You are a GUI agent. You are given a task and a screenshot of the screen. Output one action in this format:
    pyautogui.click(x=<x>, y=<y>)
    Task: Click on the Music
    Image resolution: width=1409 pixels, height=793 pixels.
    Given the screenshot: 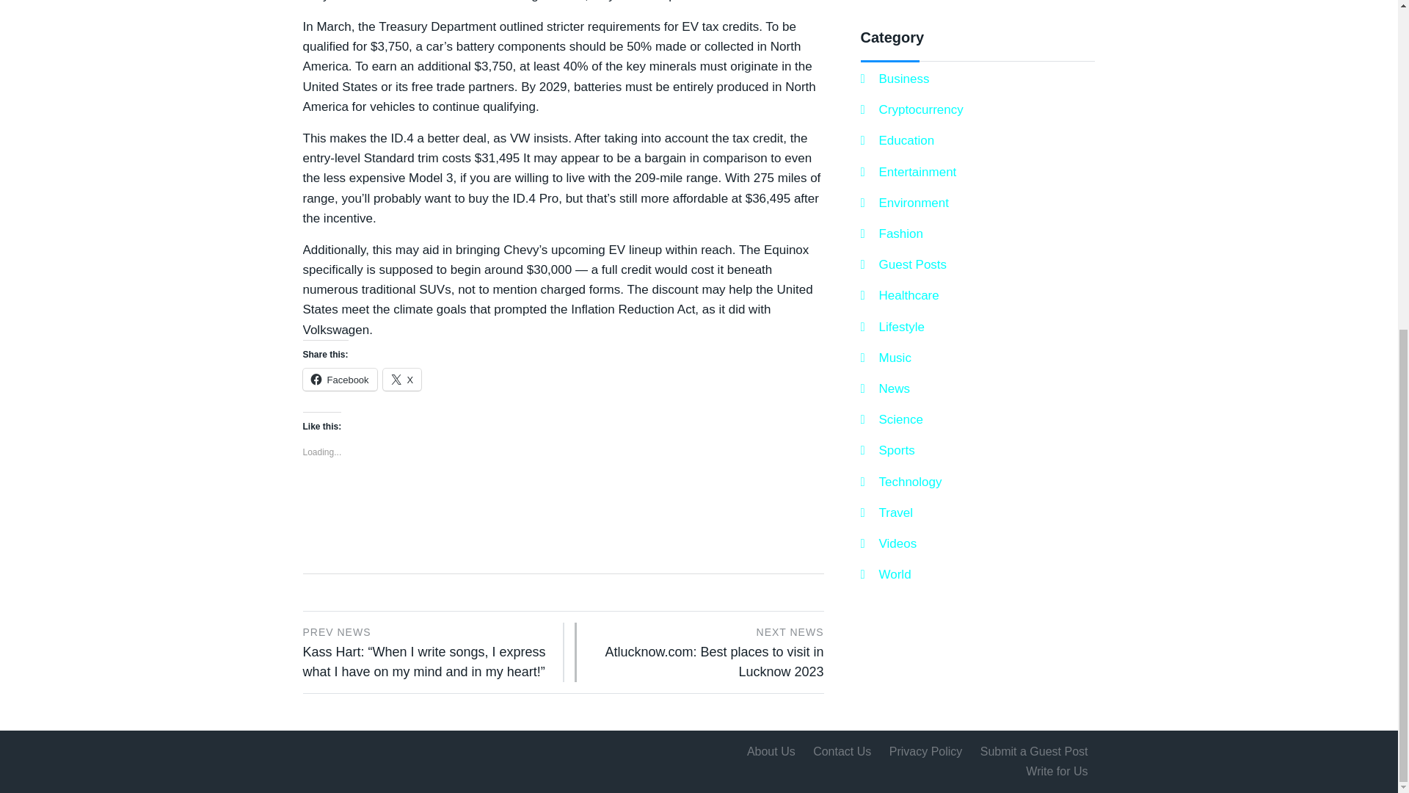 What is the action you would take?
    pyautogui.click(x=885, y=358)
    